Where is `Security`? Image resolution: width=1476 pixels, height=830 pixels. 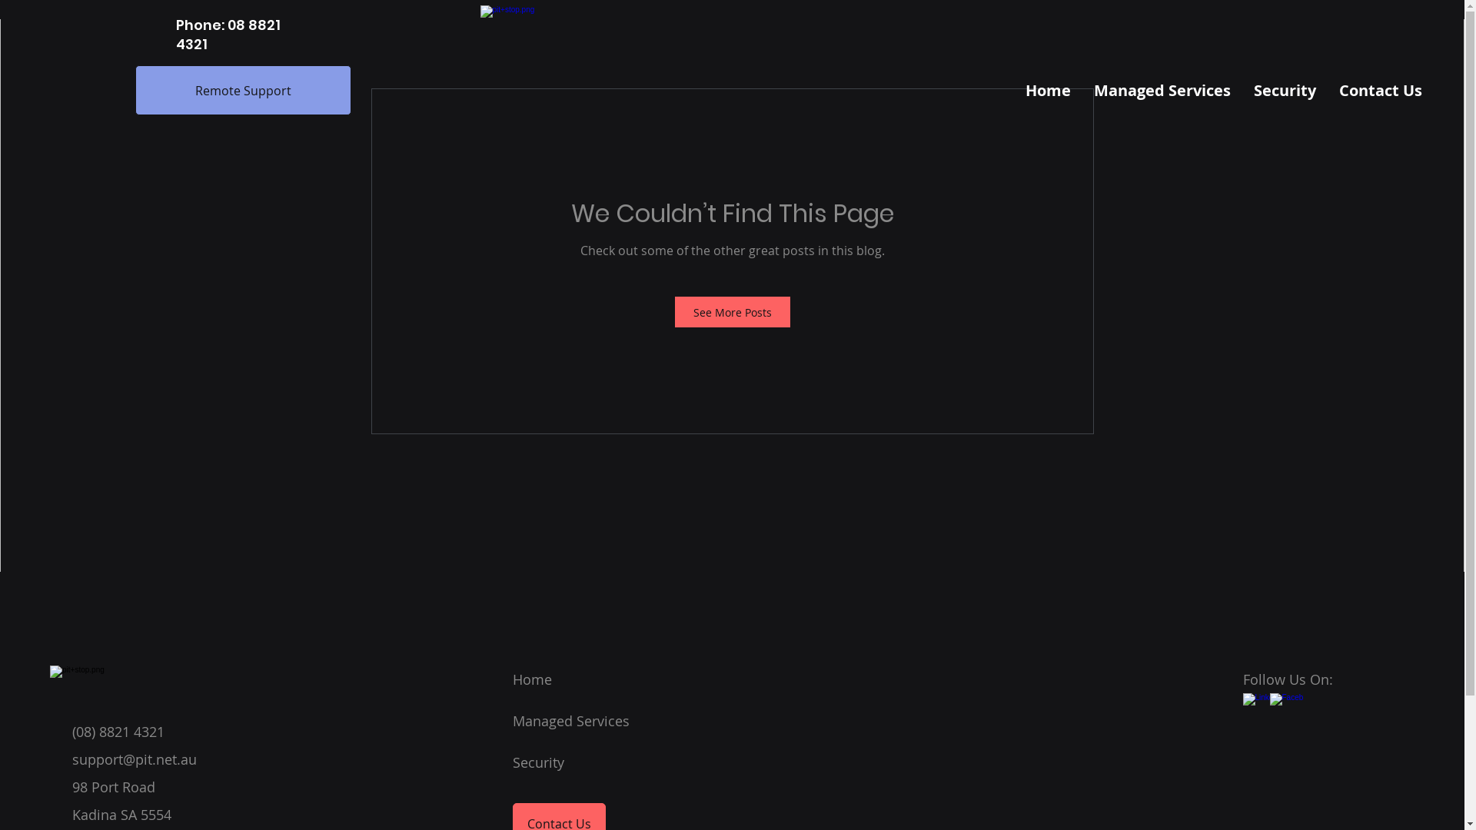 Security is located at coordinates (538, 762).